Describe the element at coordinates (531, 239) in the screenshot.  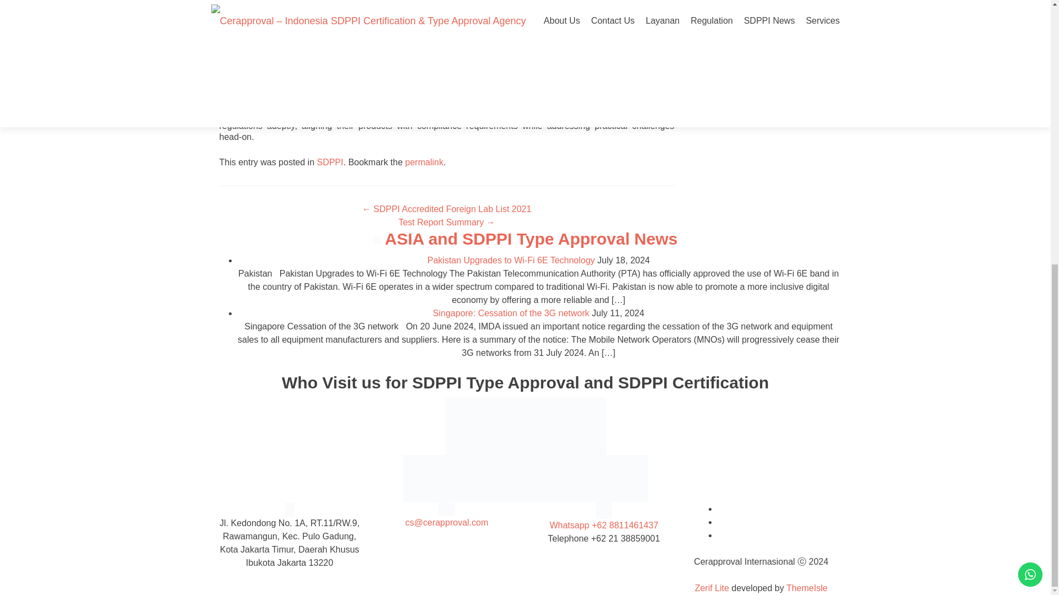
I see `ASIA and SDPPI Type Approval News` at that location.